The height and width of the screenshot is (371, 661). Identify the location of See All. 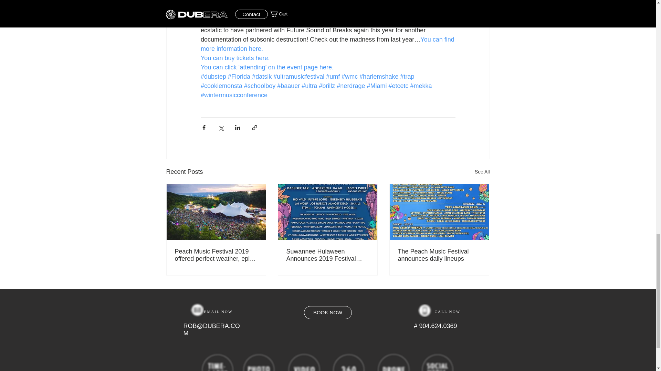
(482, 172).